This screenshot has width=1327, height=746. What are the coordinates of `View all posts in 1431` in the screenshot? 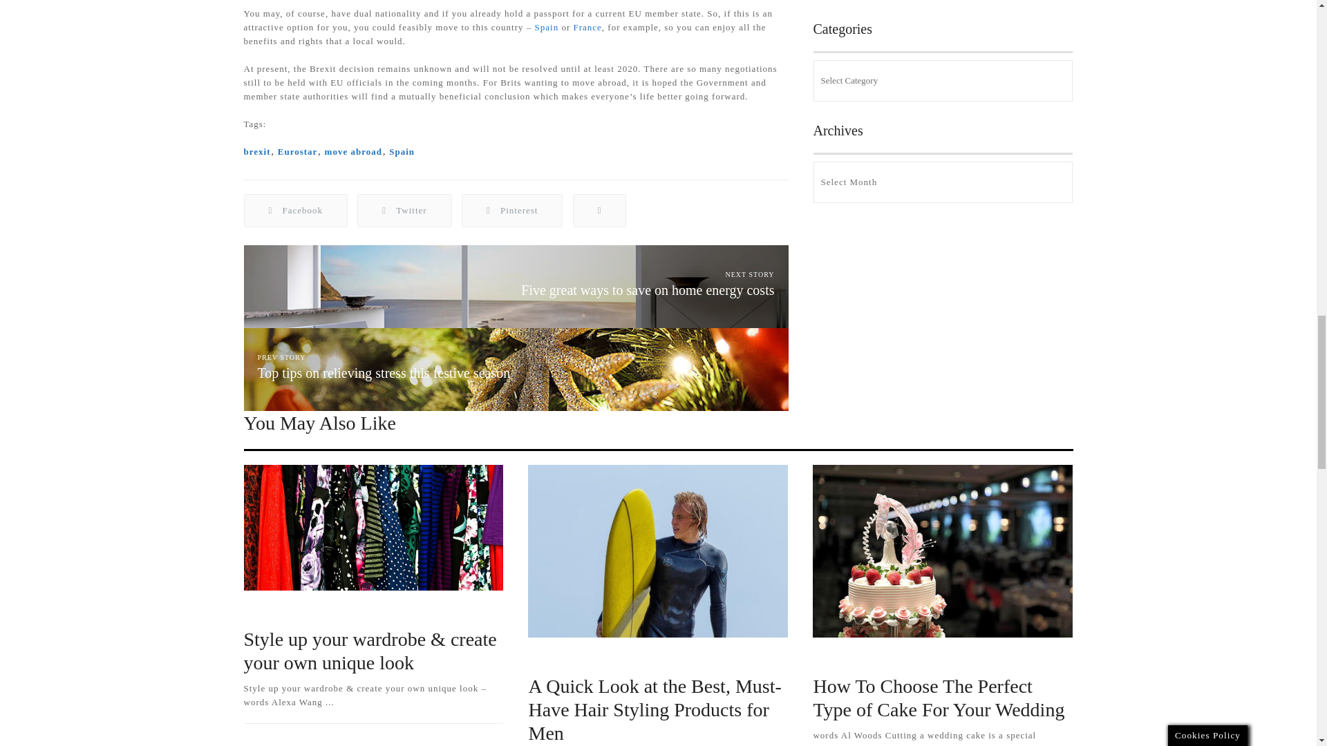 It's located at (838, 658).